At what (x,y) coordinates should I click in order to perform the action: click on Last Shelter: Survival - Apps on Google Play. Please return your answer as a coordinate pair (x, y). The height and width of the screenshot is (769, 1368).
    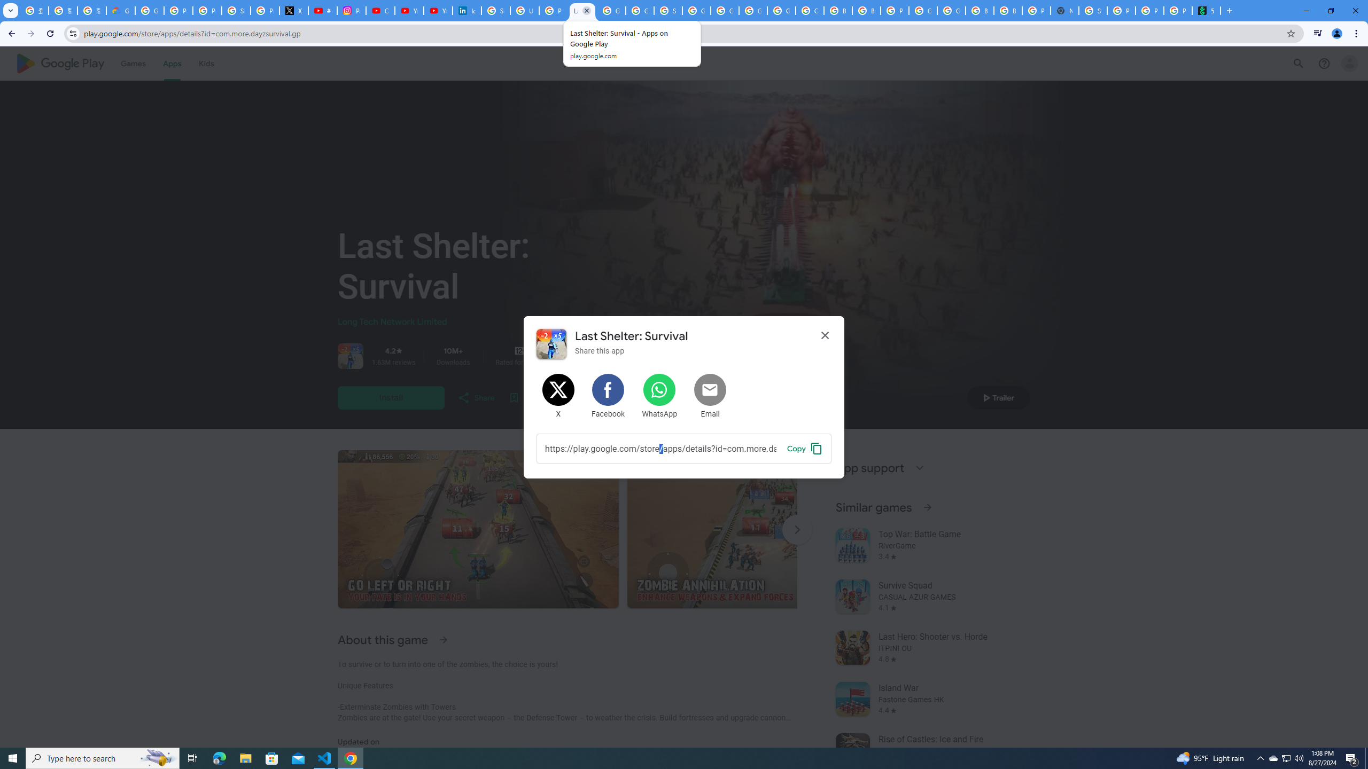
    Looking at the image, I should click on (582, 11).